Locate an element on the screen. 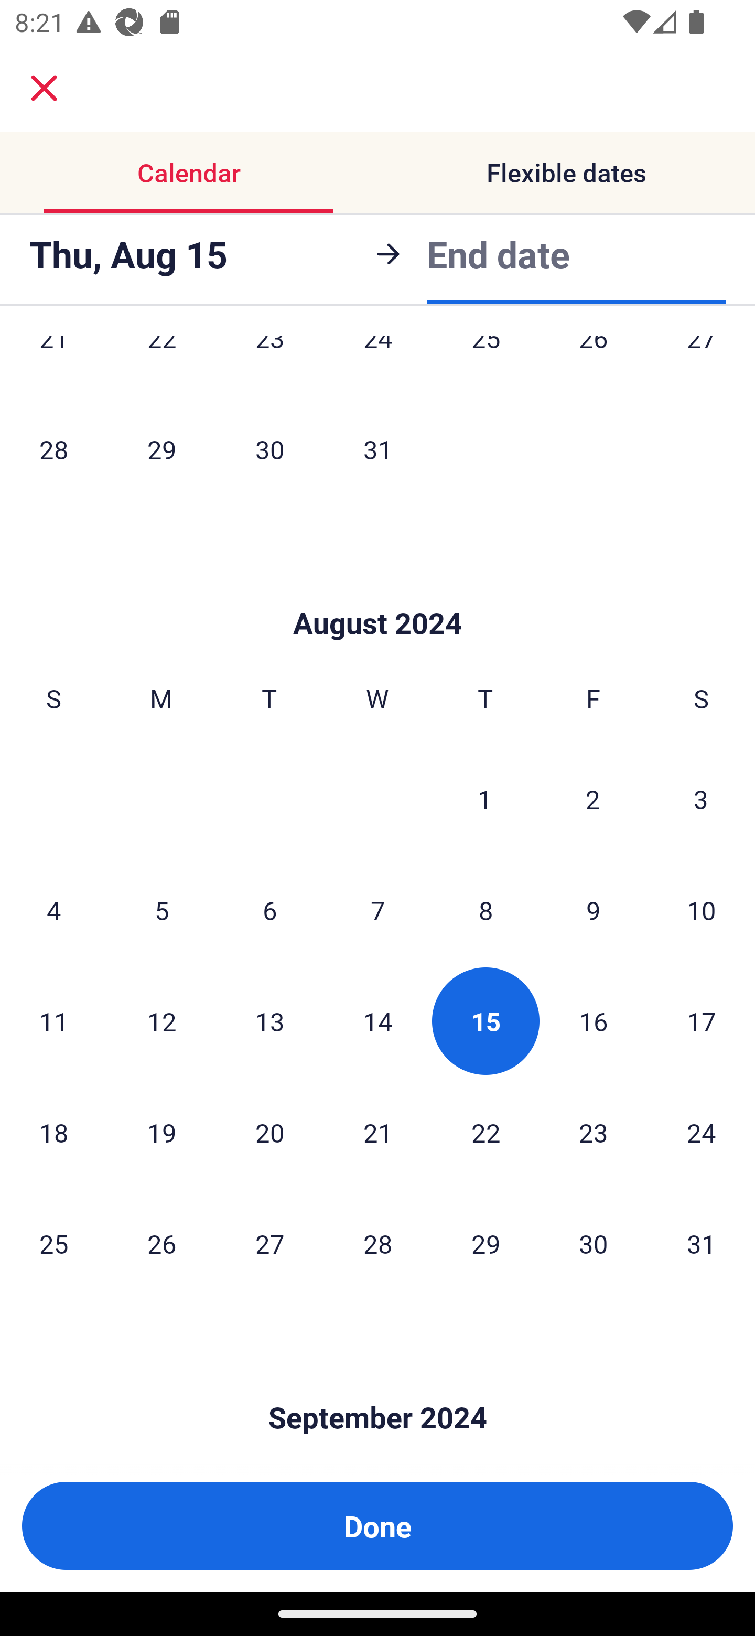 Image resolution: width=755 pixels, height=1636 pixels. 4 Sunday, August 4, 2024 is located at coordinates (53, 909).